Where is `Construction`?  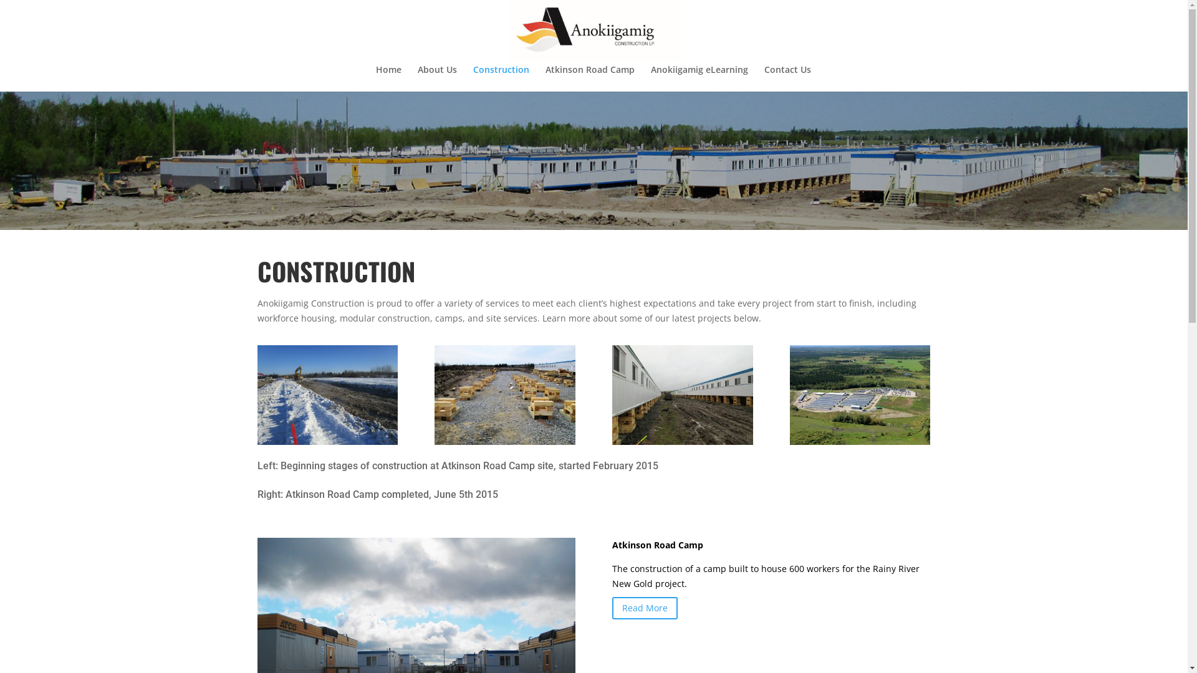
Construction is located at coordinates (501, 79).